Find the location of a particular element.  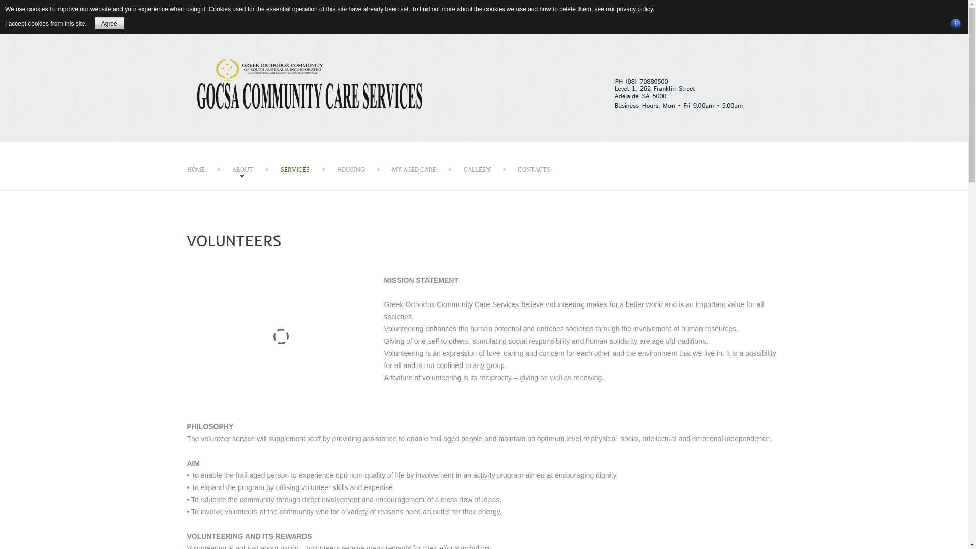

Agree is located at coordinates (109, 23).